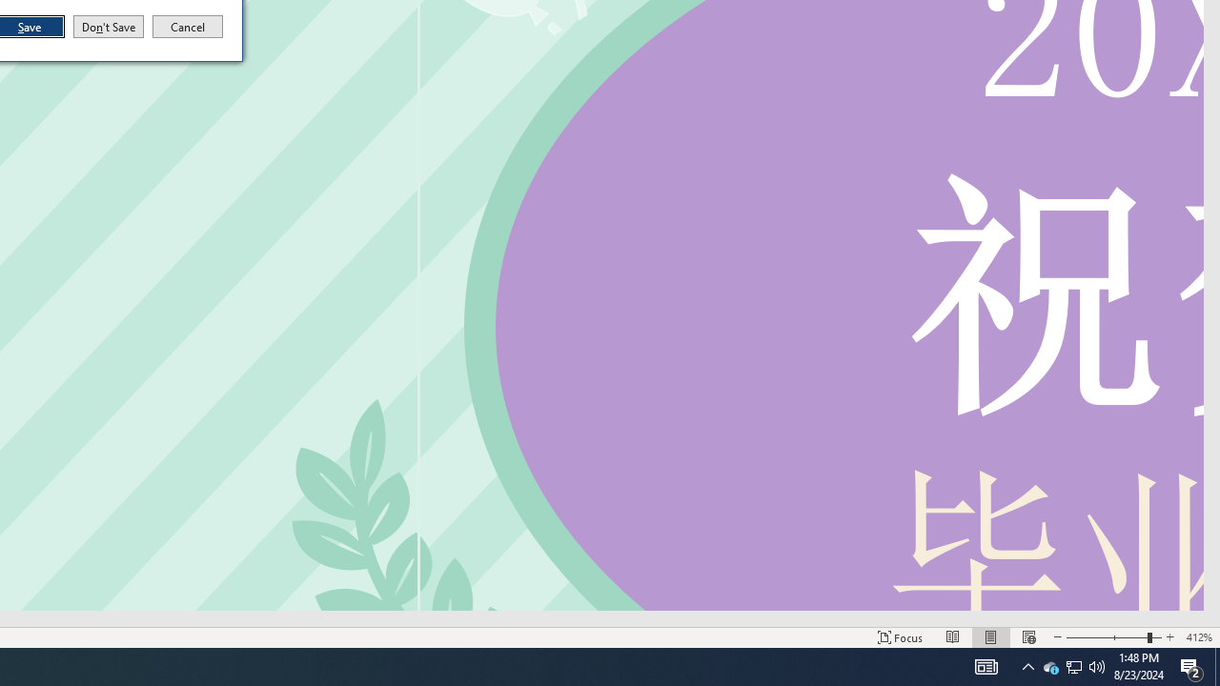 The image size is (1220, 686). Describe the element at coordinates (109, 27) in the screenshot. I see `Action Center, 2 new notifications` at that location.